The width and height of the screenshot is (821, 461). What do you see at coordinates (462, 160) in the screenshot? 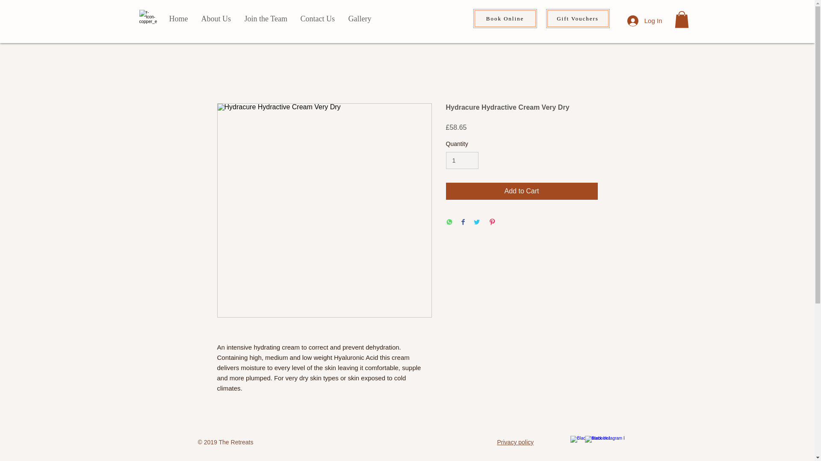
I see `1` at bounding box center [462, 160].